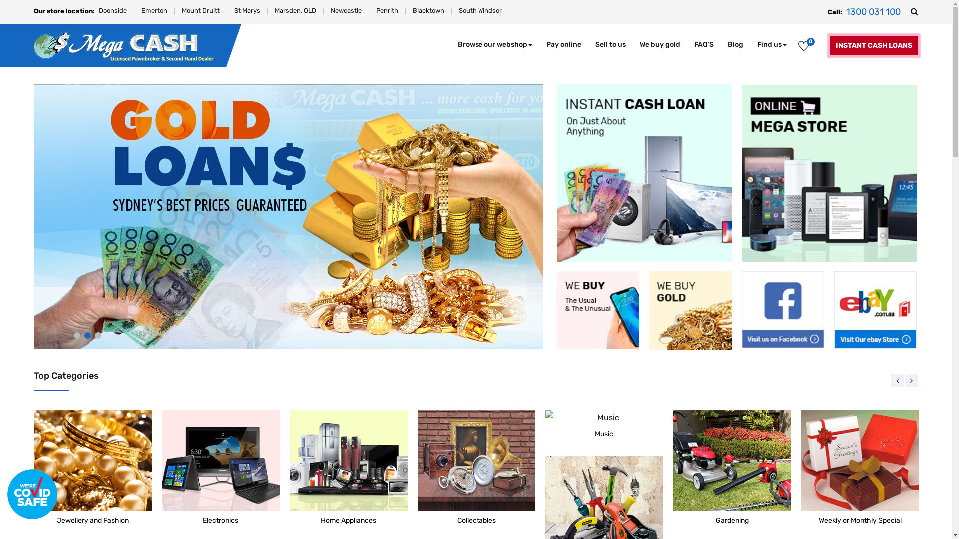 The width and height of the screenshot is (959, 539). Describe the element at coordinates (93, 470) in the screenshot. I see `Jewellery and Fashion` at that location.